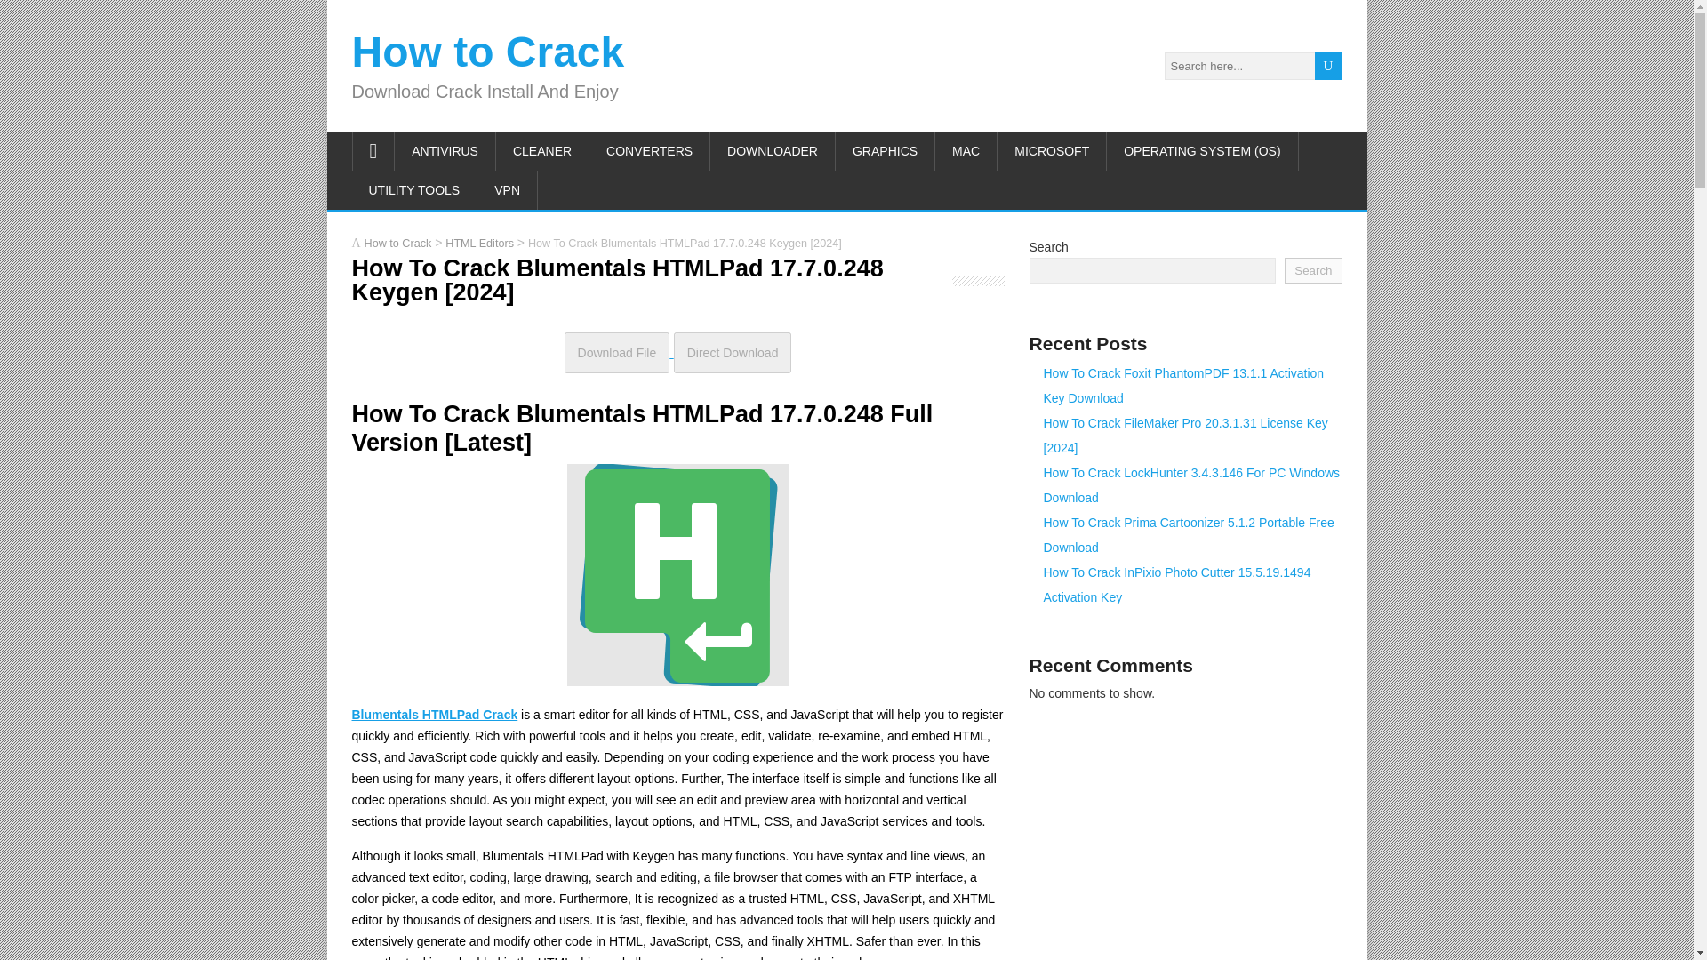  I want to click on VPN, so click(507, 190).